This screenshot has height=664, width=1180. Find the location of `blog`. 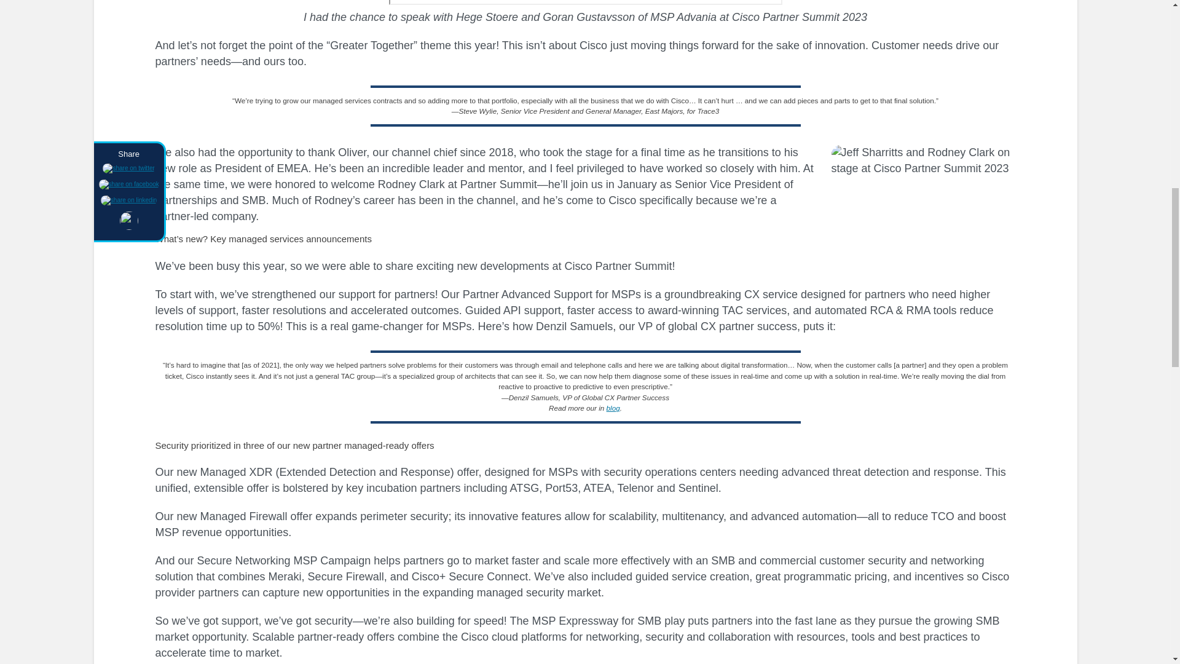

blog is located at coordinates (613, 407).